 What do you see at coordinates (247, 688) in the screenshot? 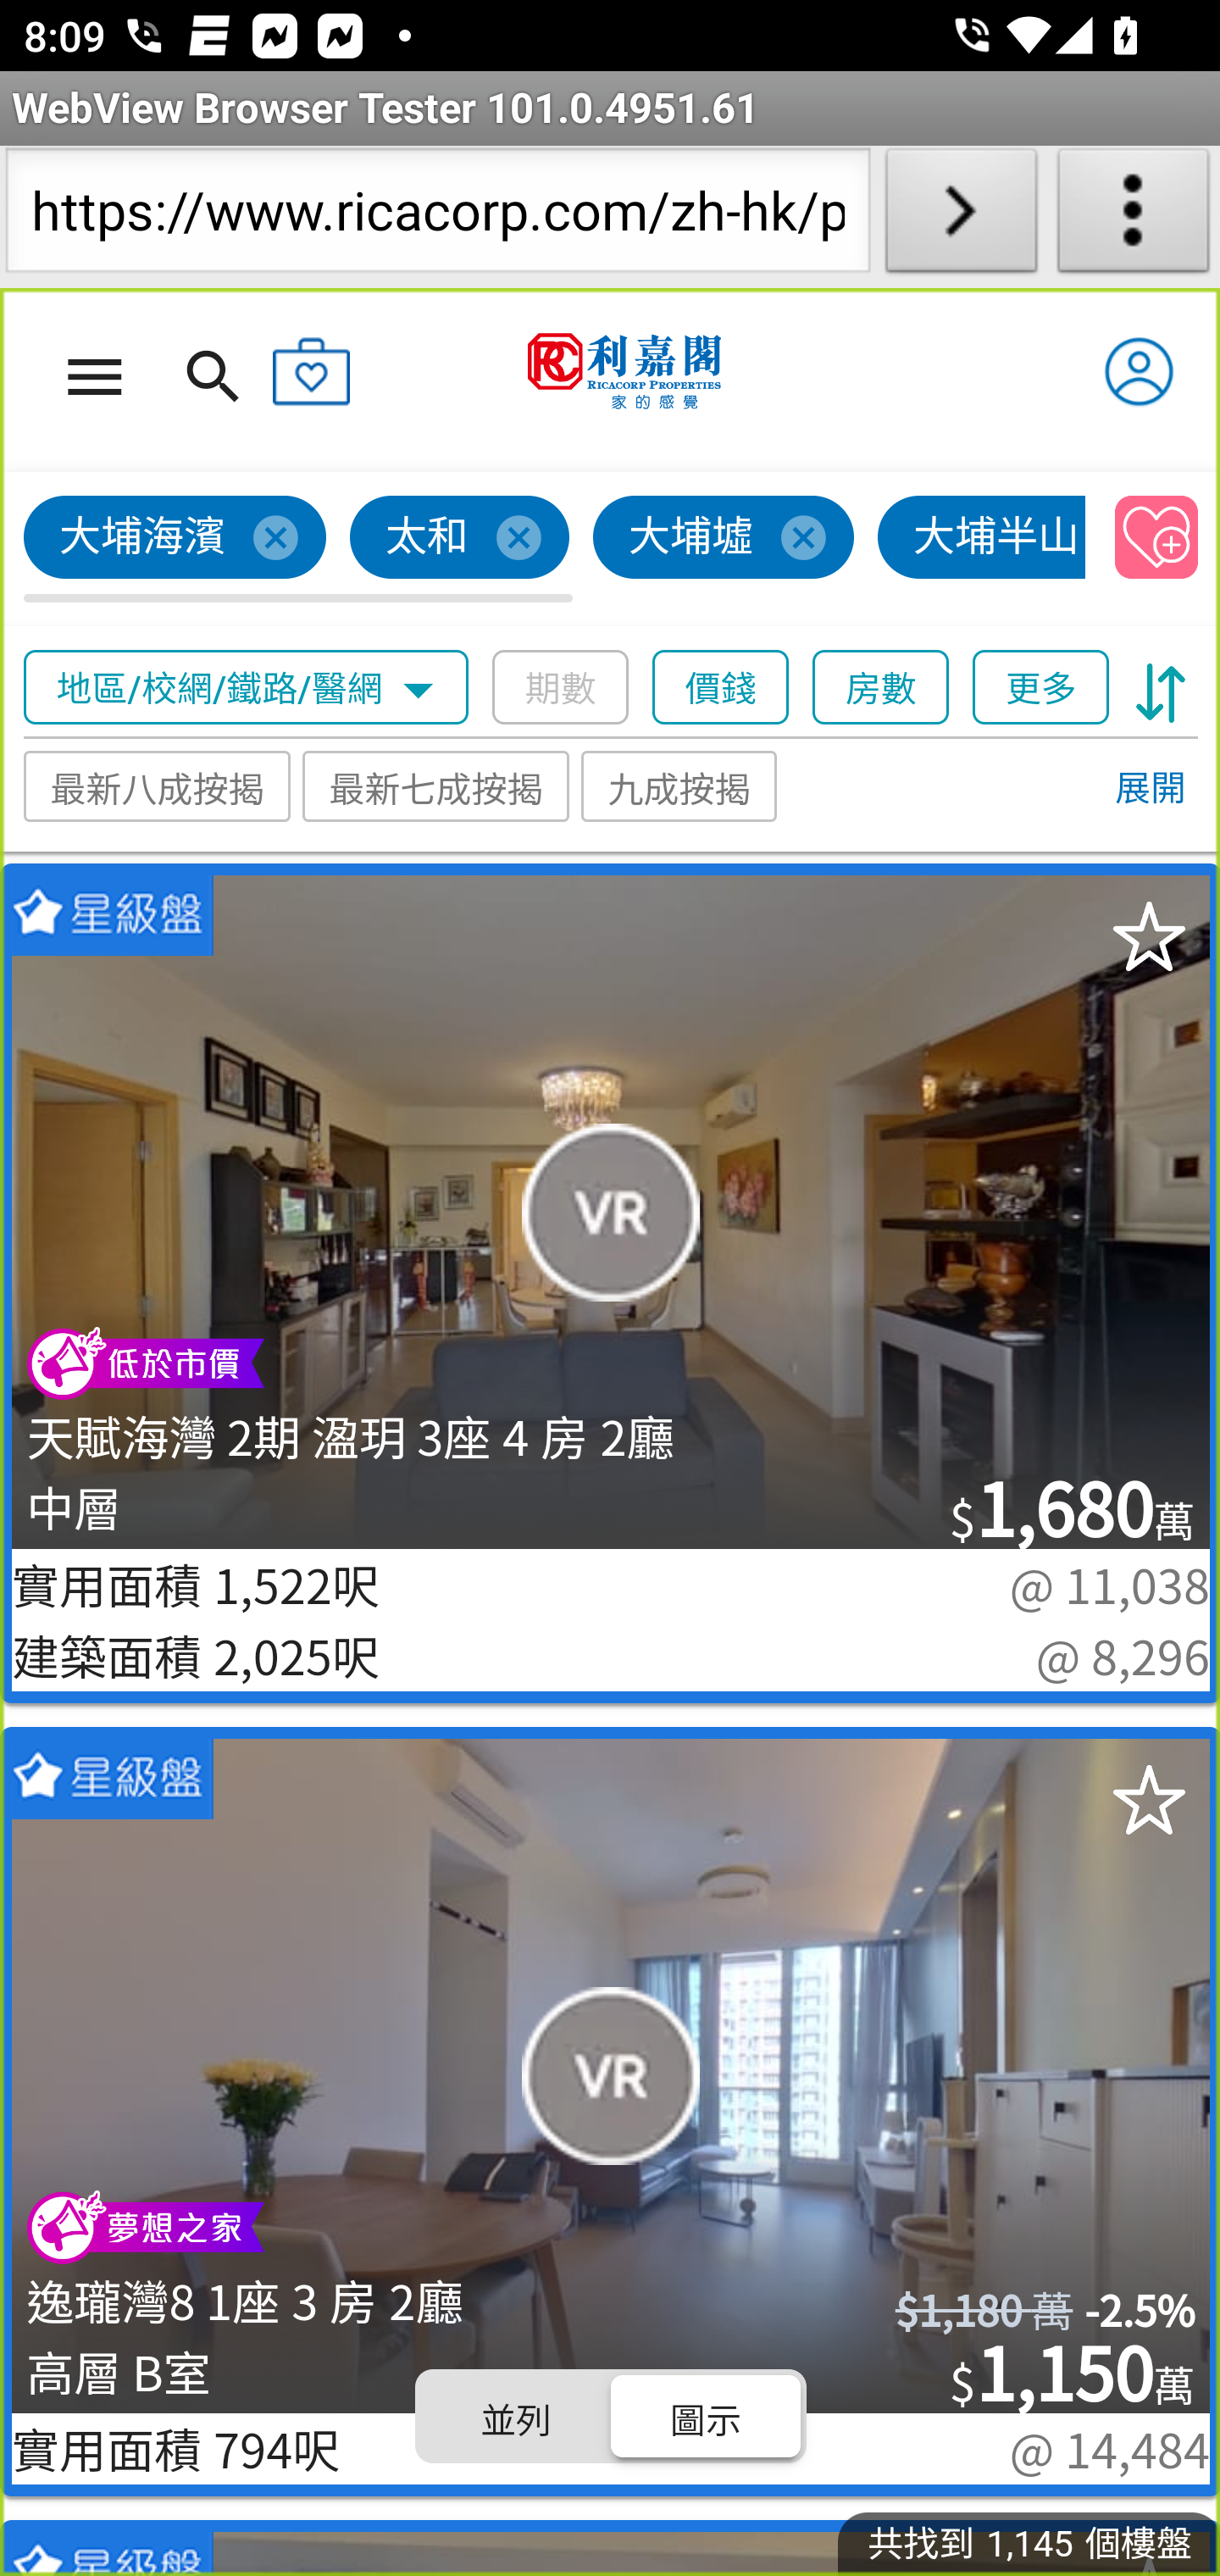
I see `地區/校網/鐵路/醫網` at bounding box center [247, 688].